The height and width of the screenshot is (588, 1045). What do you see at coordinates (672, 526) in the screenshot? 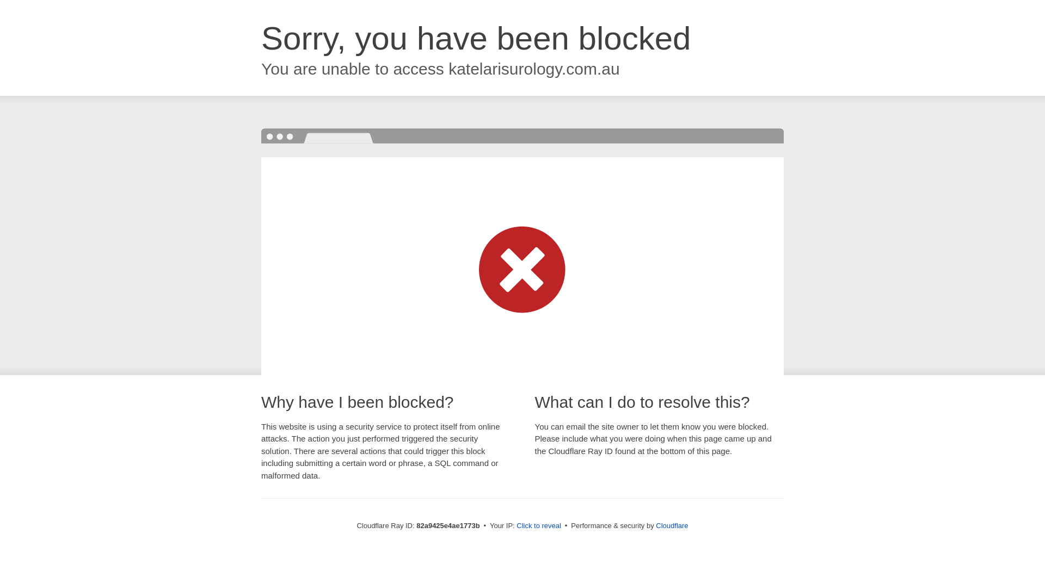
I see `Cloudflare` at bounding box center [672, 526].